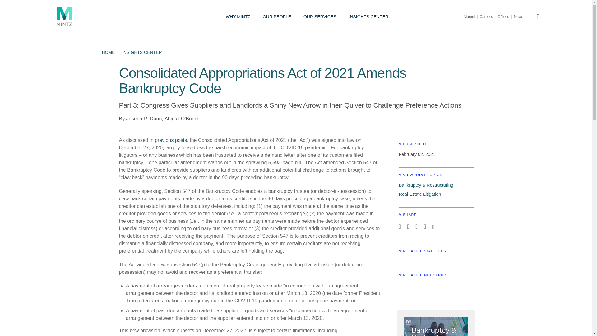  Describe the element at coordinates (488, 17) in the screenshot. I see `Careers` at that location.